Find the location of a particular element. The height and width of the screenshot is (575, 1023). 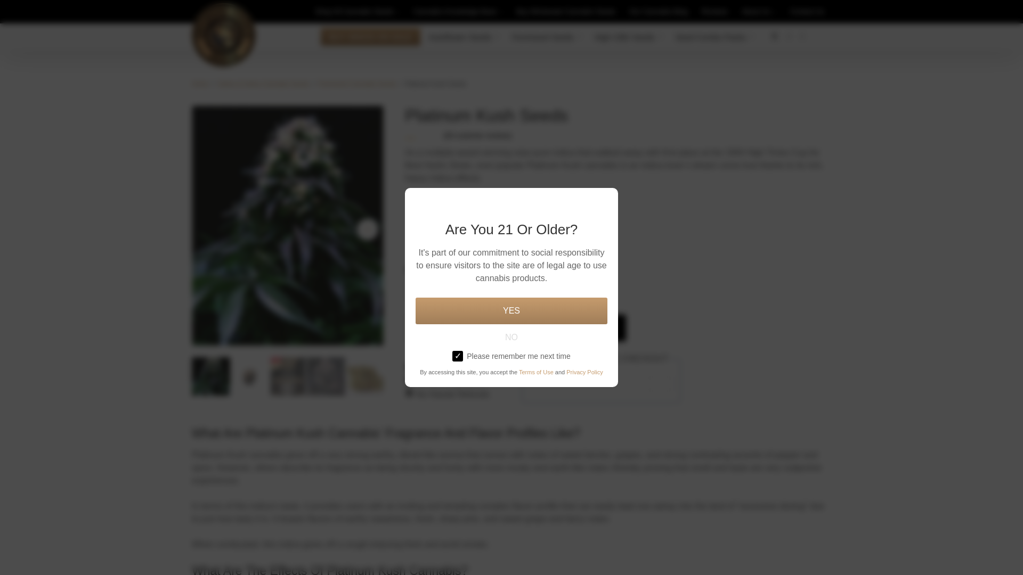

Buy Wholesale Cannabis Seeds is located at coordinates (566, 12).